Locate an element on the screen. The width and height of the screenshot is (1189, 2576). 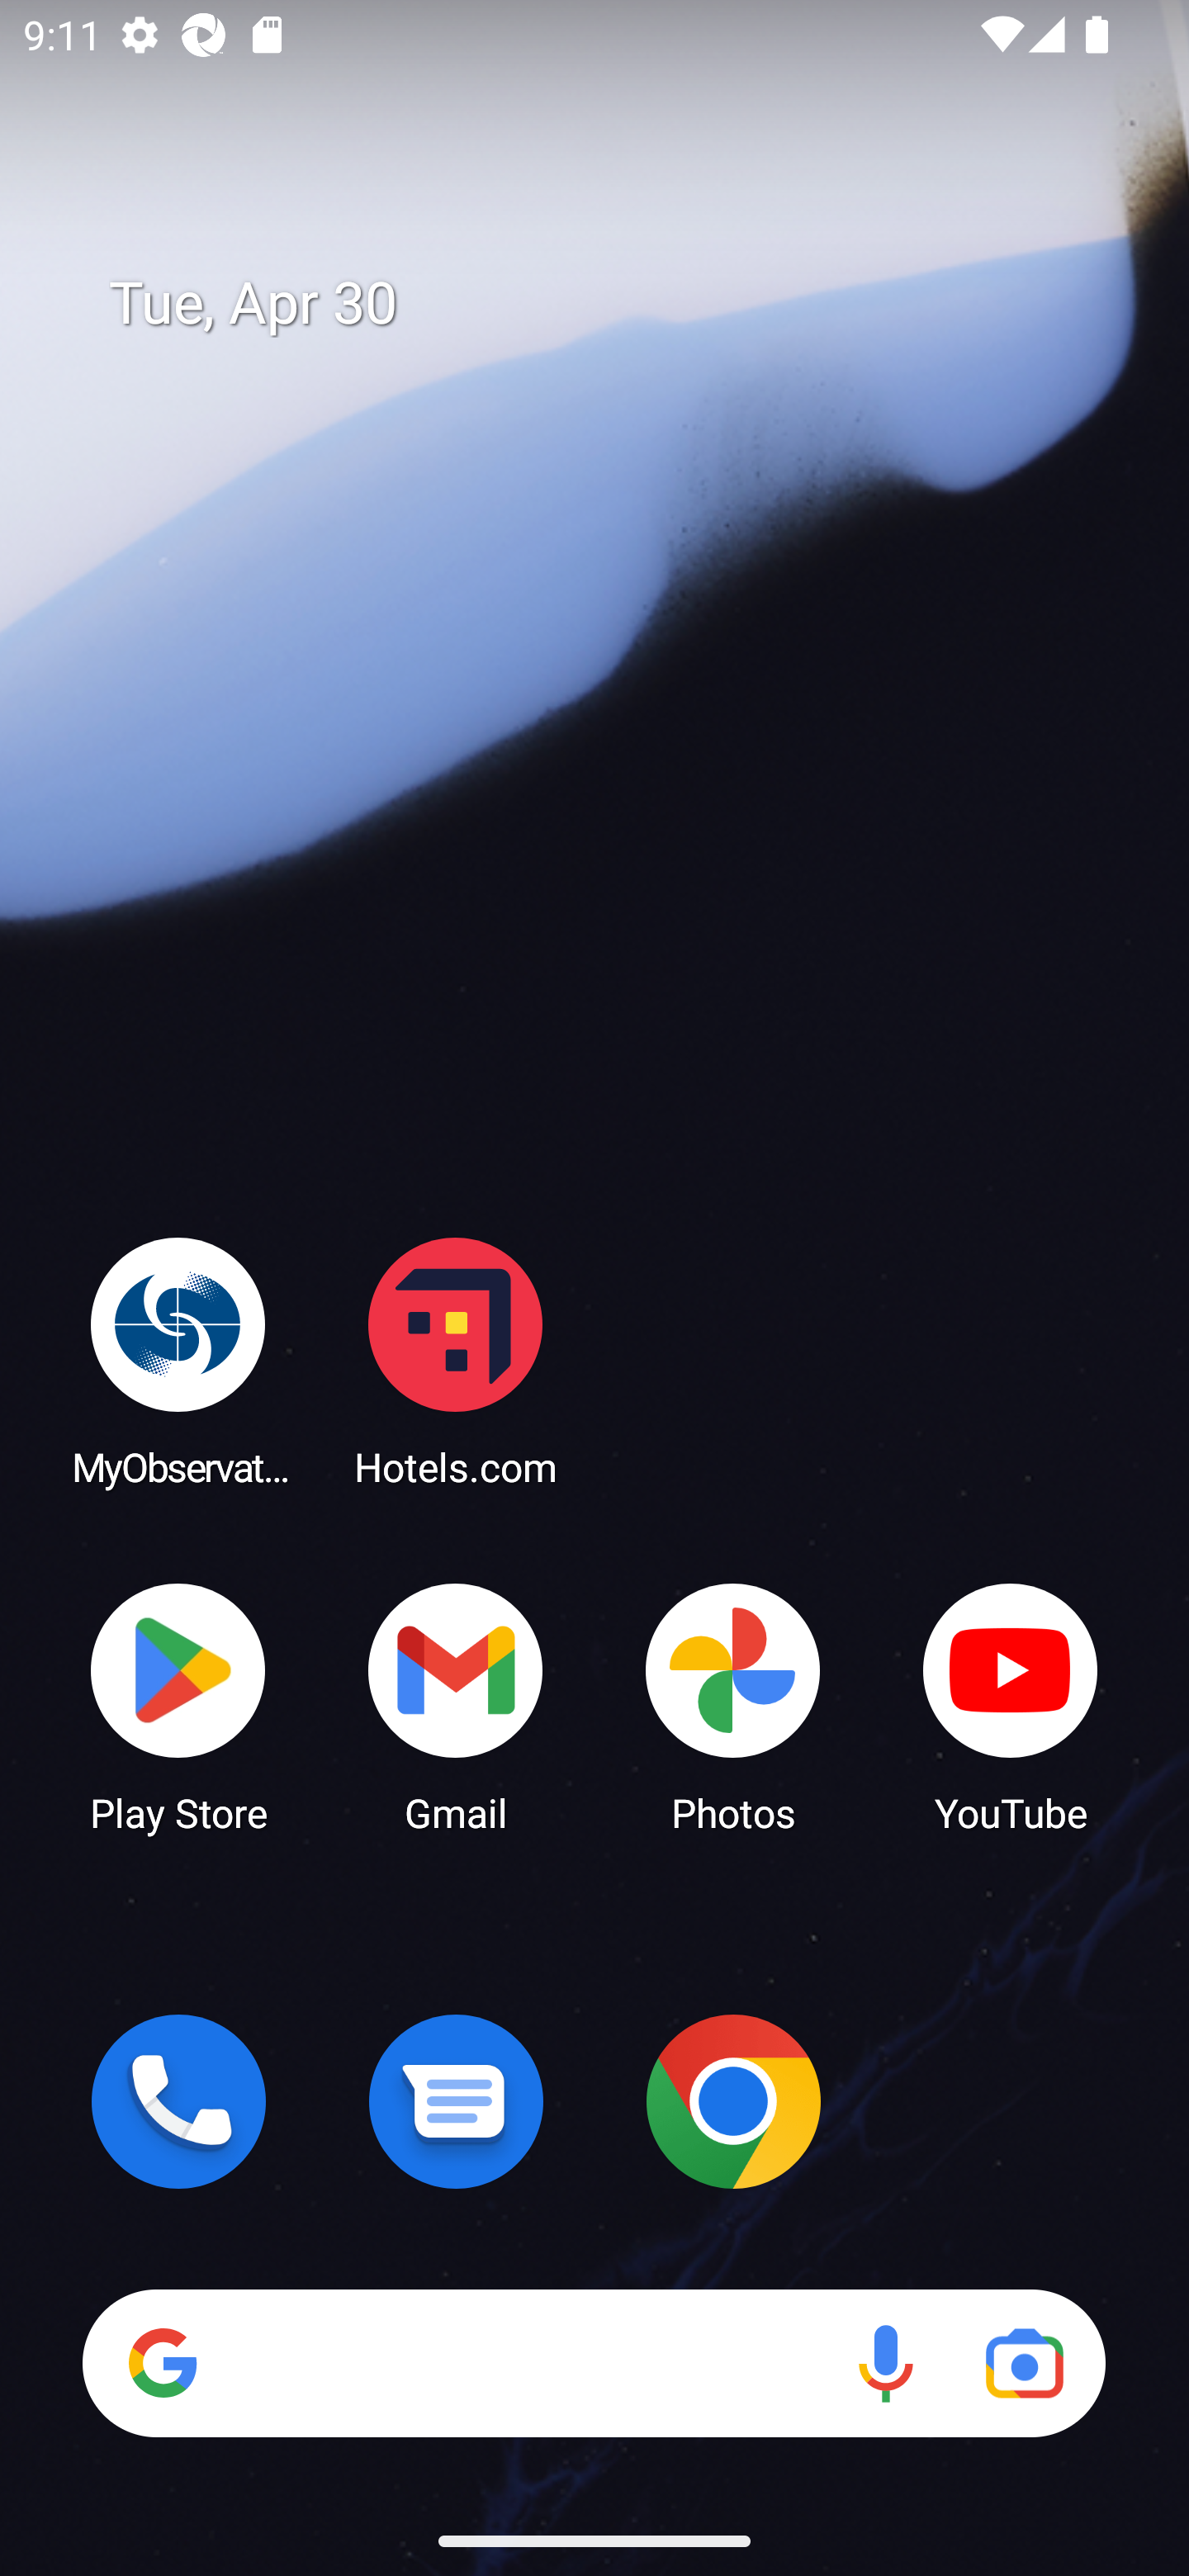
Gmail is located at coordinates (456, 1706).